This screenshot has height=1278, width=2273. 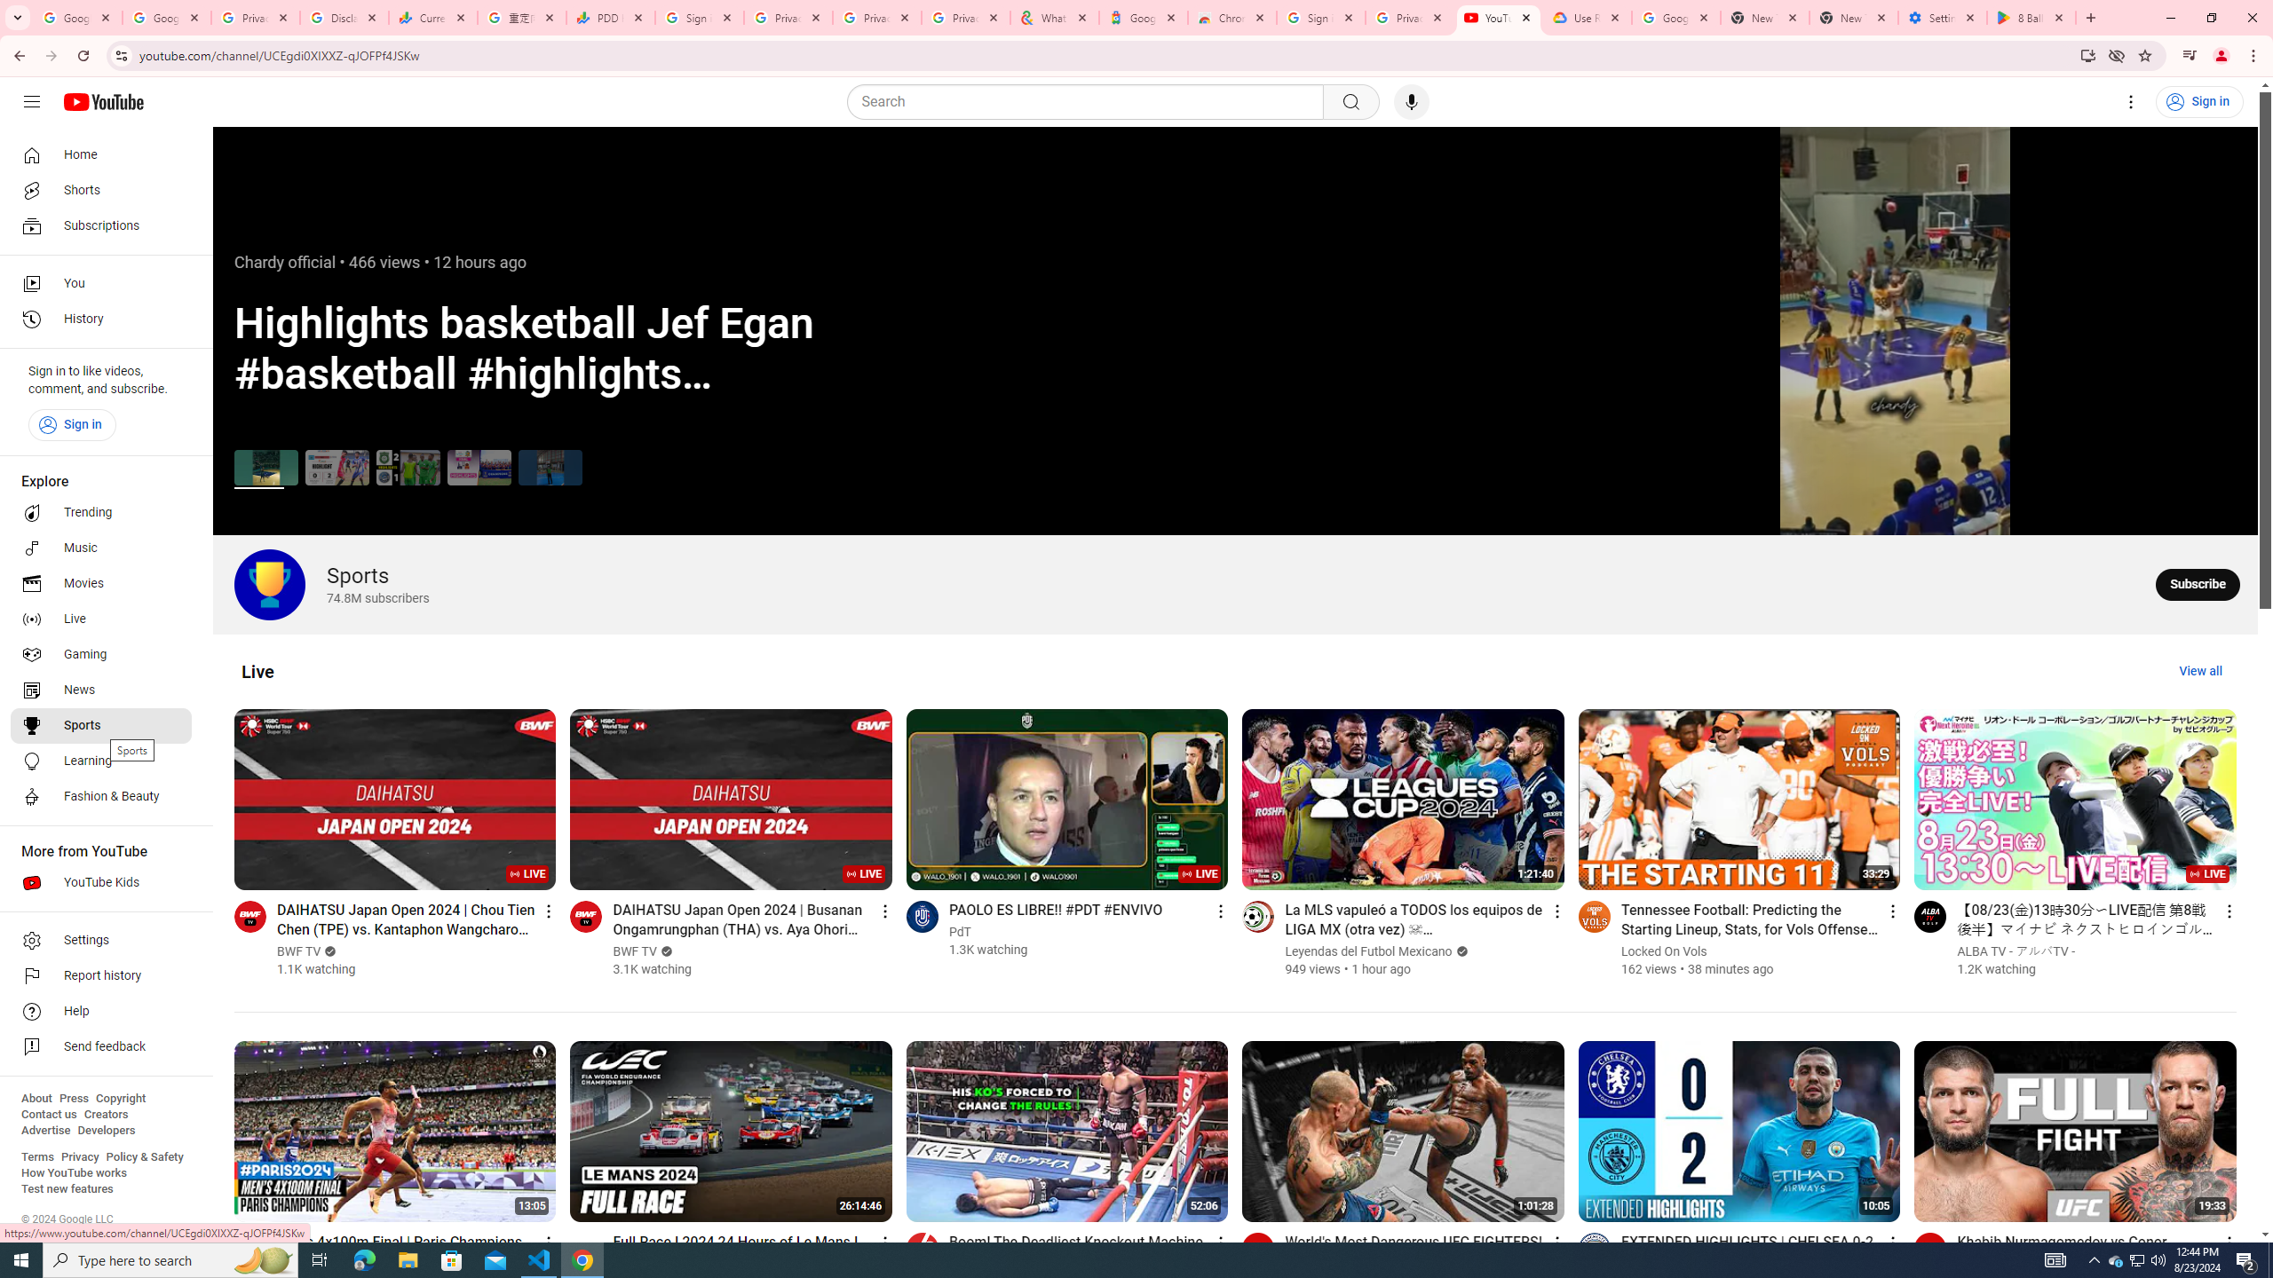 What do you see at coordinates (1930, 1248) in the screenshot?
I see `Go to channel` at bounding box center [1930, 1248].